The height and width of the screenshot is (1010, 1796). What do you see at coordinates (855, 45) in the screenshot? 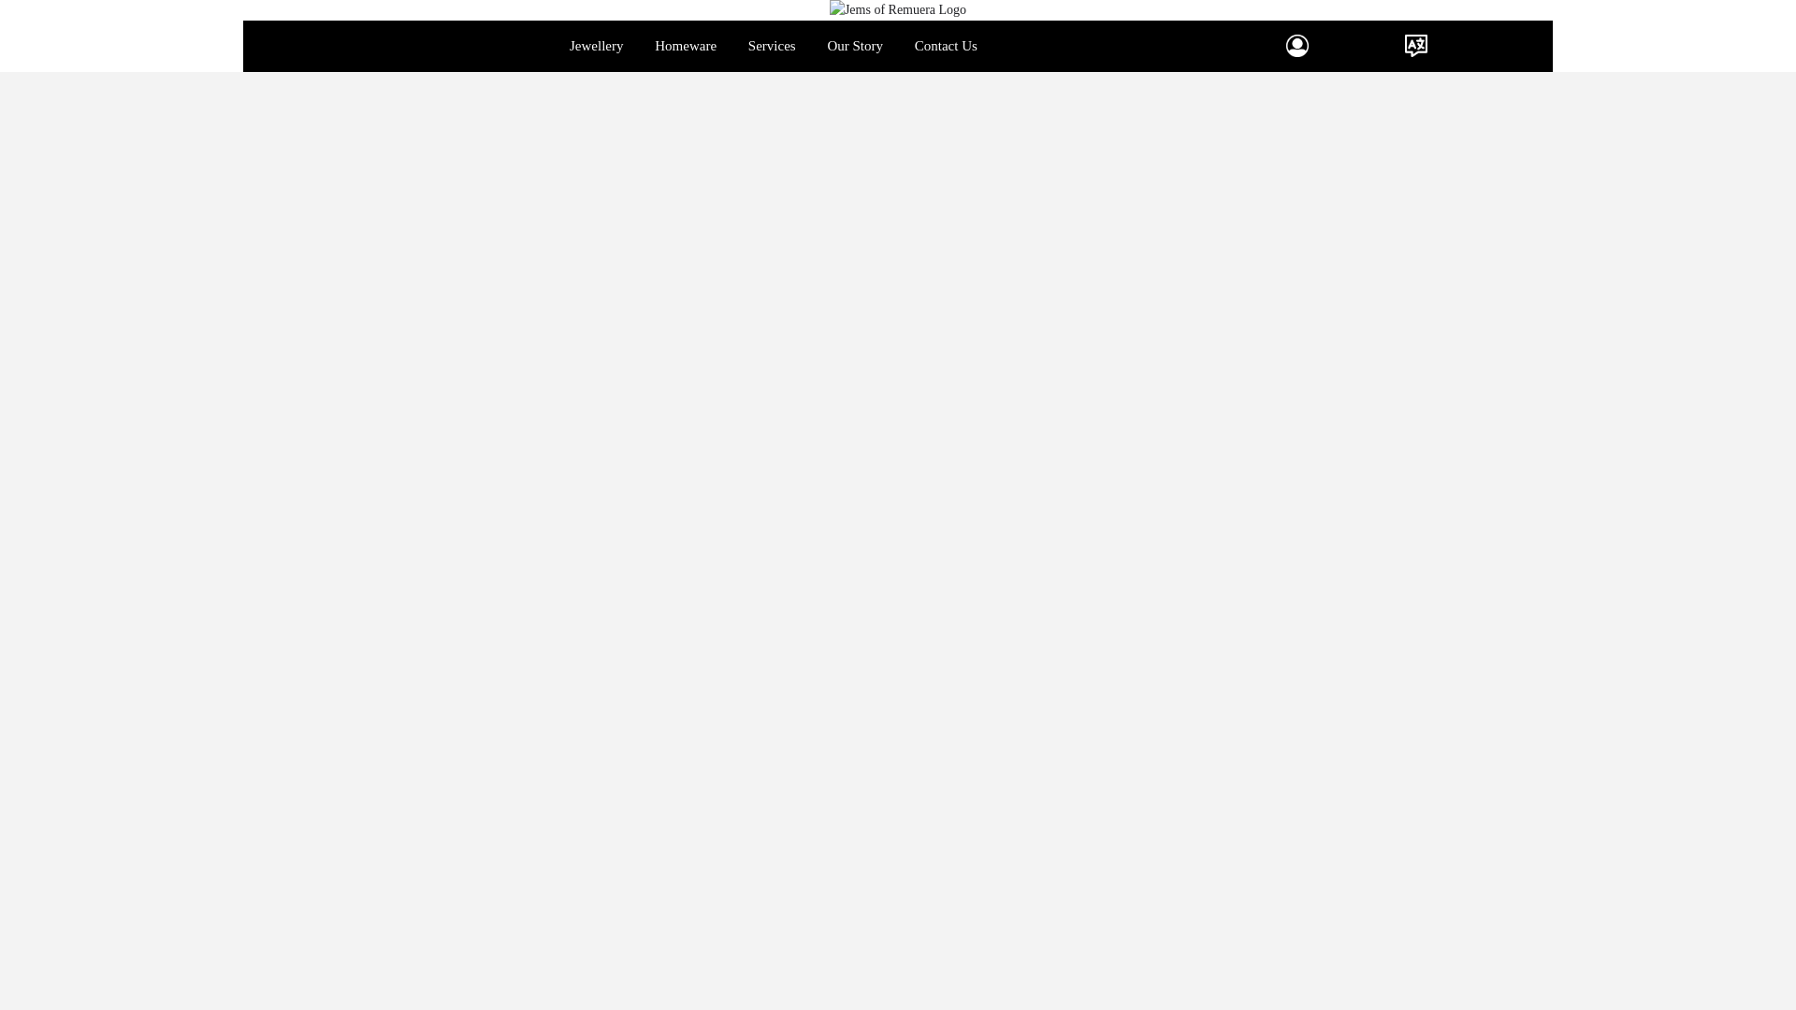
I see `Our Story` at bounding box center [855, 45].